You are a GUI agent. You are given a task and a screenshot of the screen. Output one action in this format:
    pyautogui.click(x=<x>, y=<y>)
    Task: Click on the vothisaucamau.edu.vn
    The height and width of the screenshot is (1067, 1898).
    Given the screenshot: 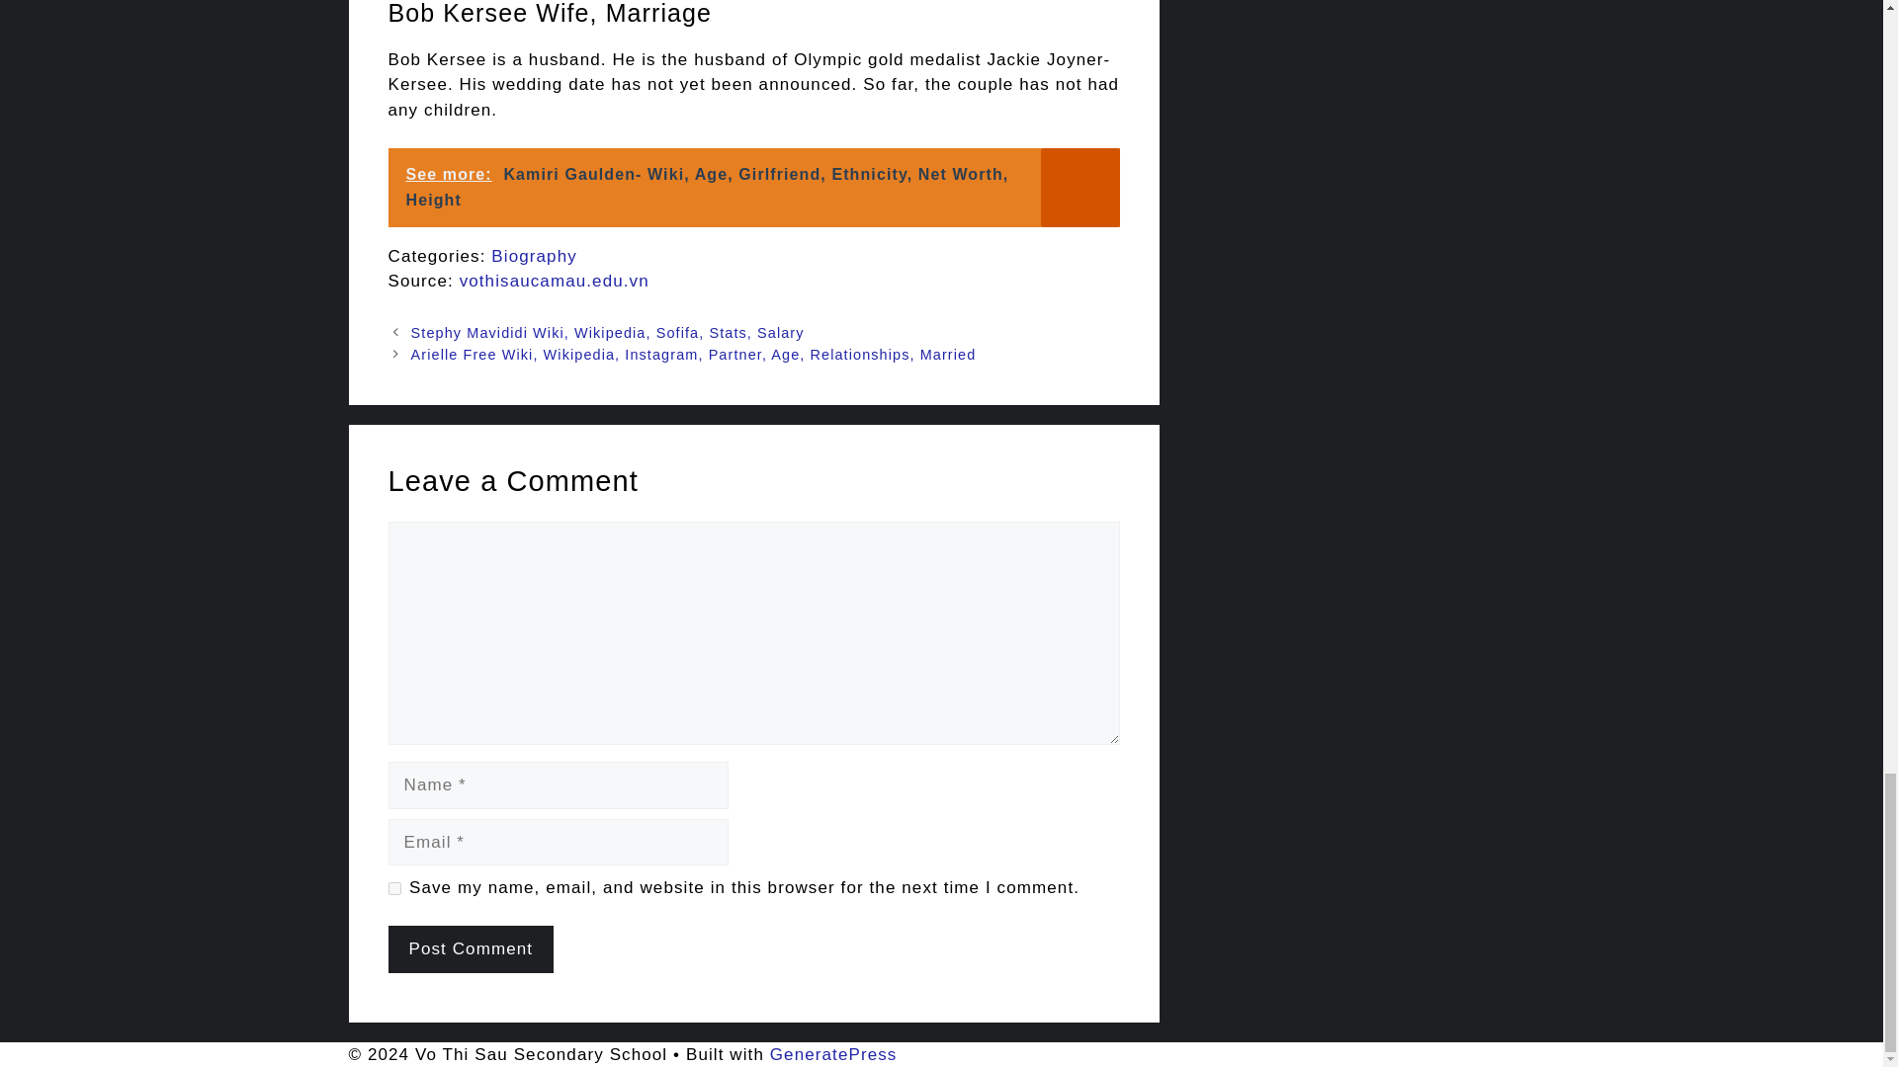 What is the action you would take?
    pyautogui.click(x=554, y=281)
    